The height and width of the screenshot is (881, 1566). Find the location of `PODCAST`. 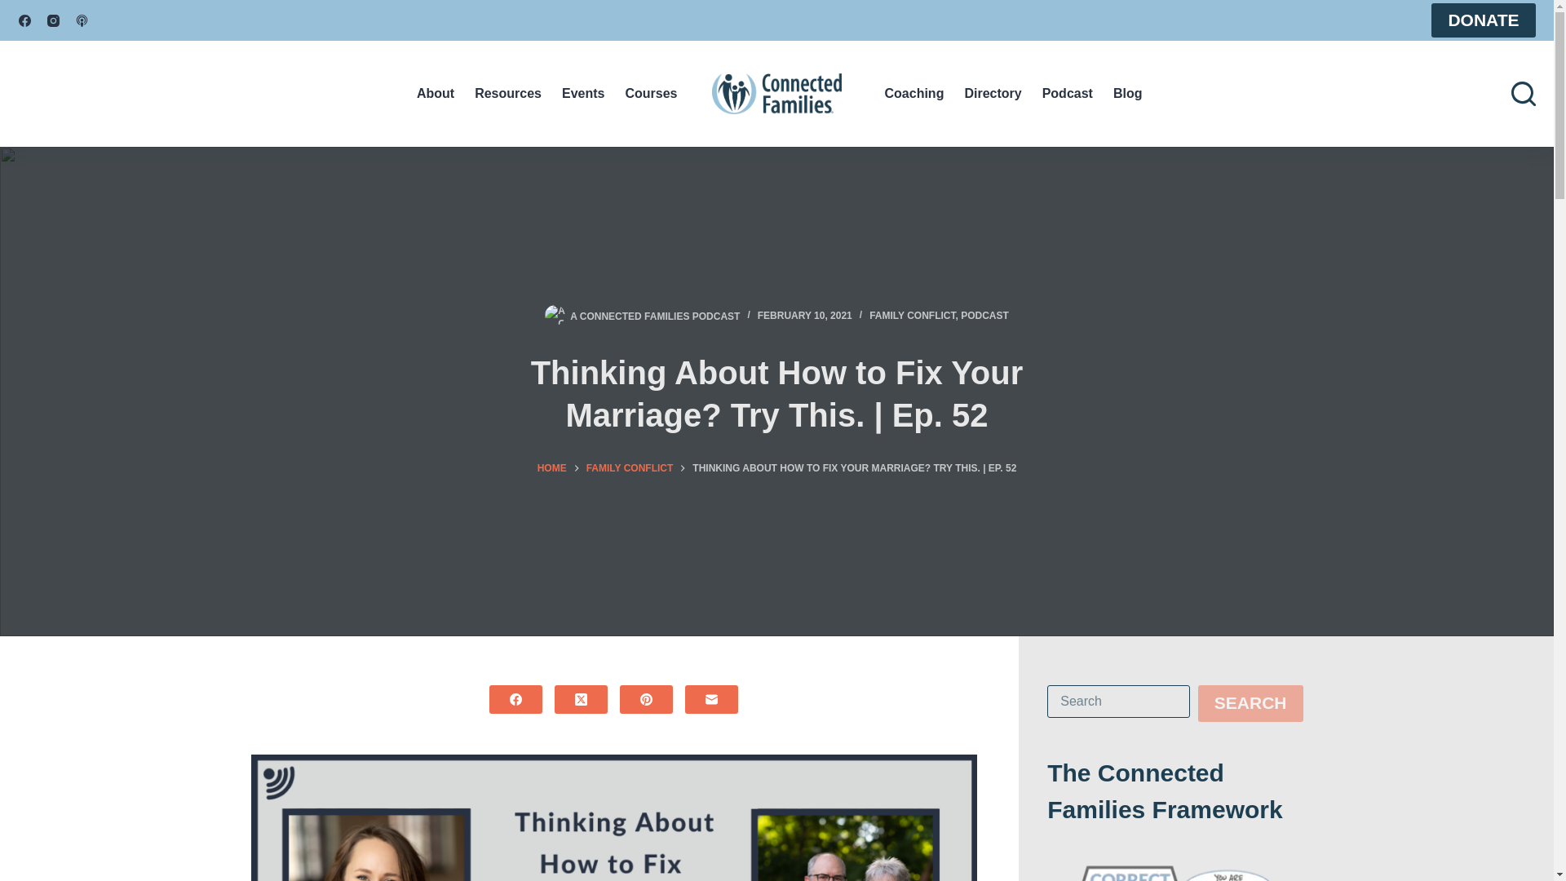

PODCAST is located at coordinates (984, 316).